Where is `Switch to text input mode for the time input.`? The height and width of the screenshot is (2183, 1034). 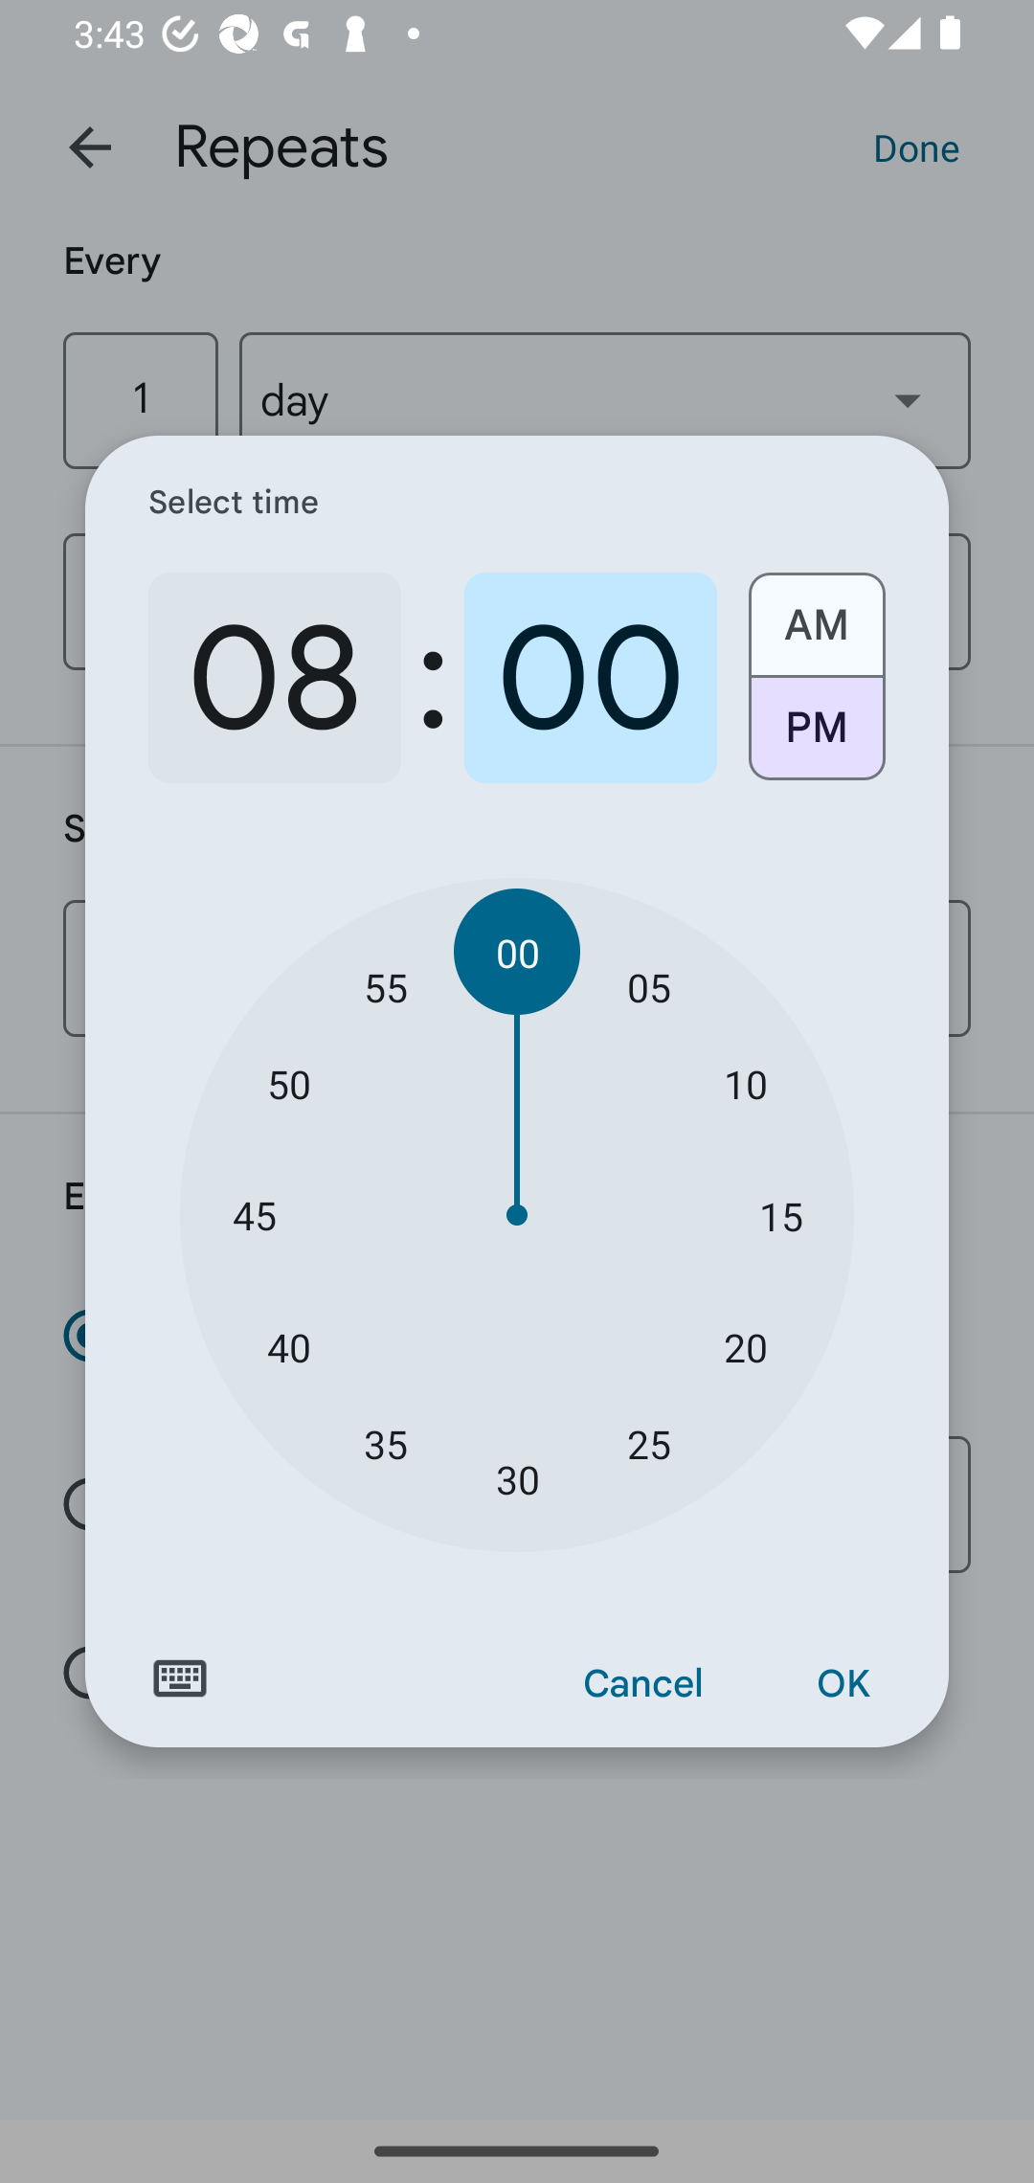
Switch to text input mode for the time input. is located at coordinates (180, 1678).